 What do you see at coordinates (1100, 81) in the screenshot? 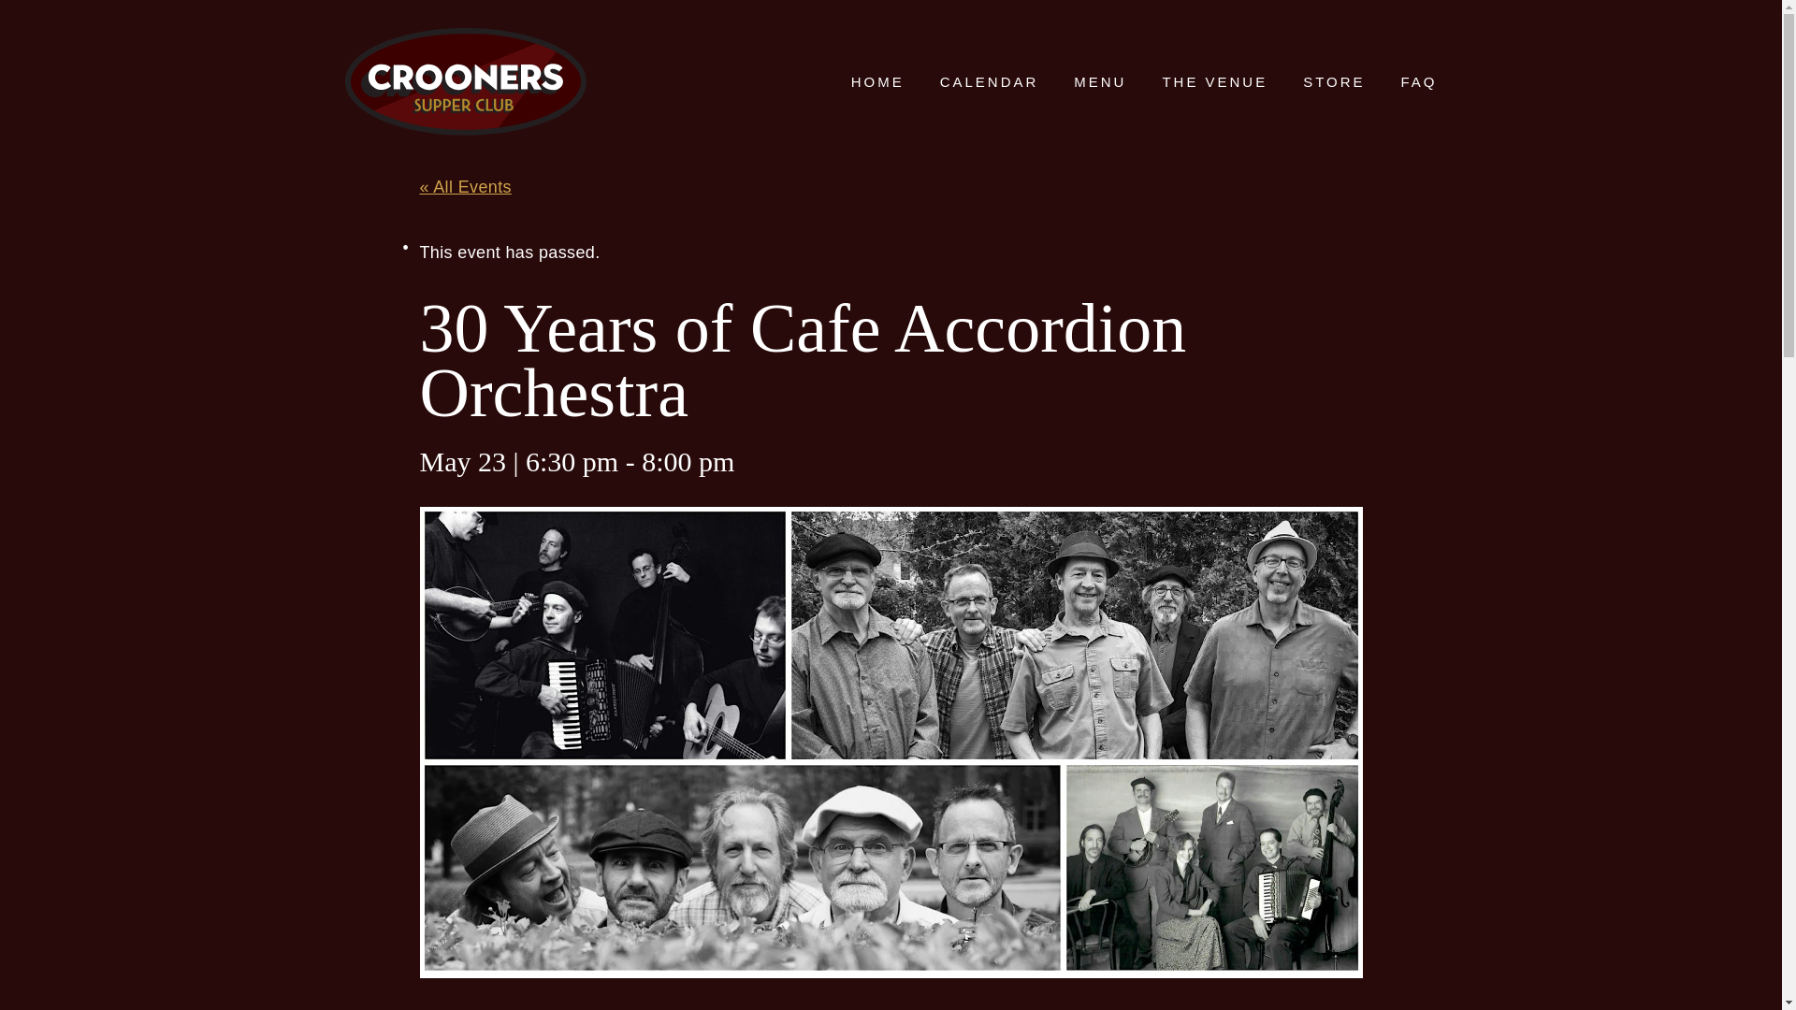
I see `MENU` at bounding box center [1100, 81].